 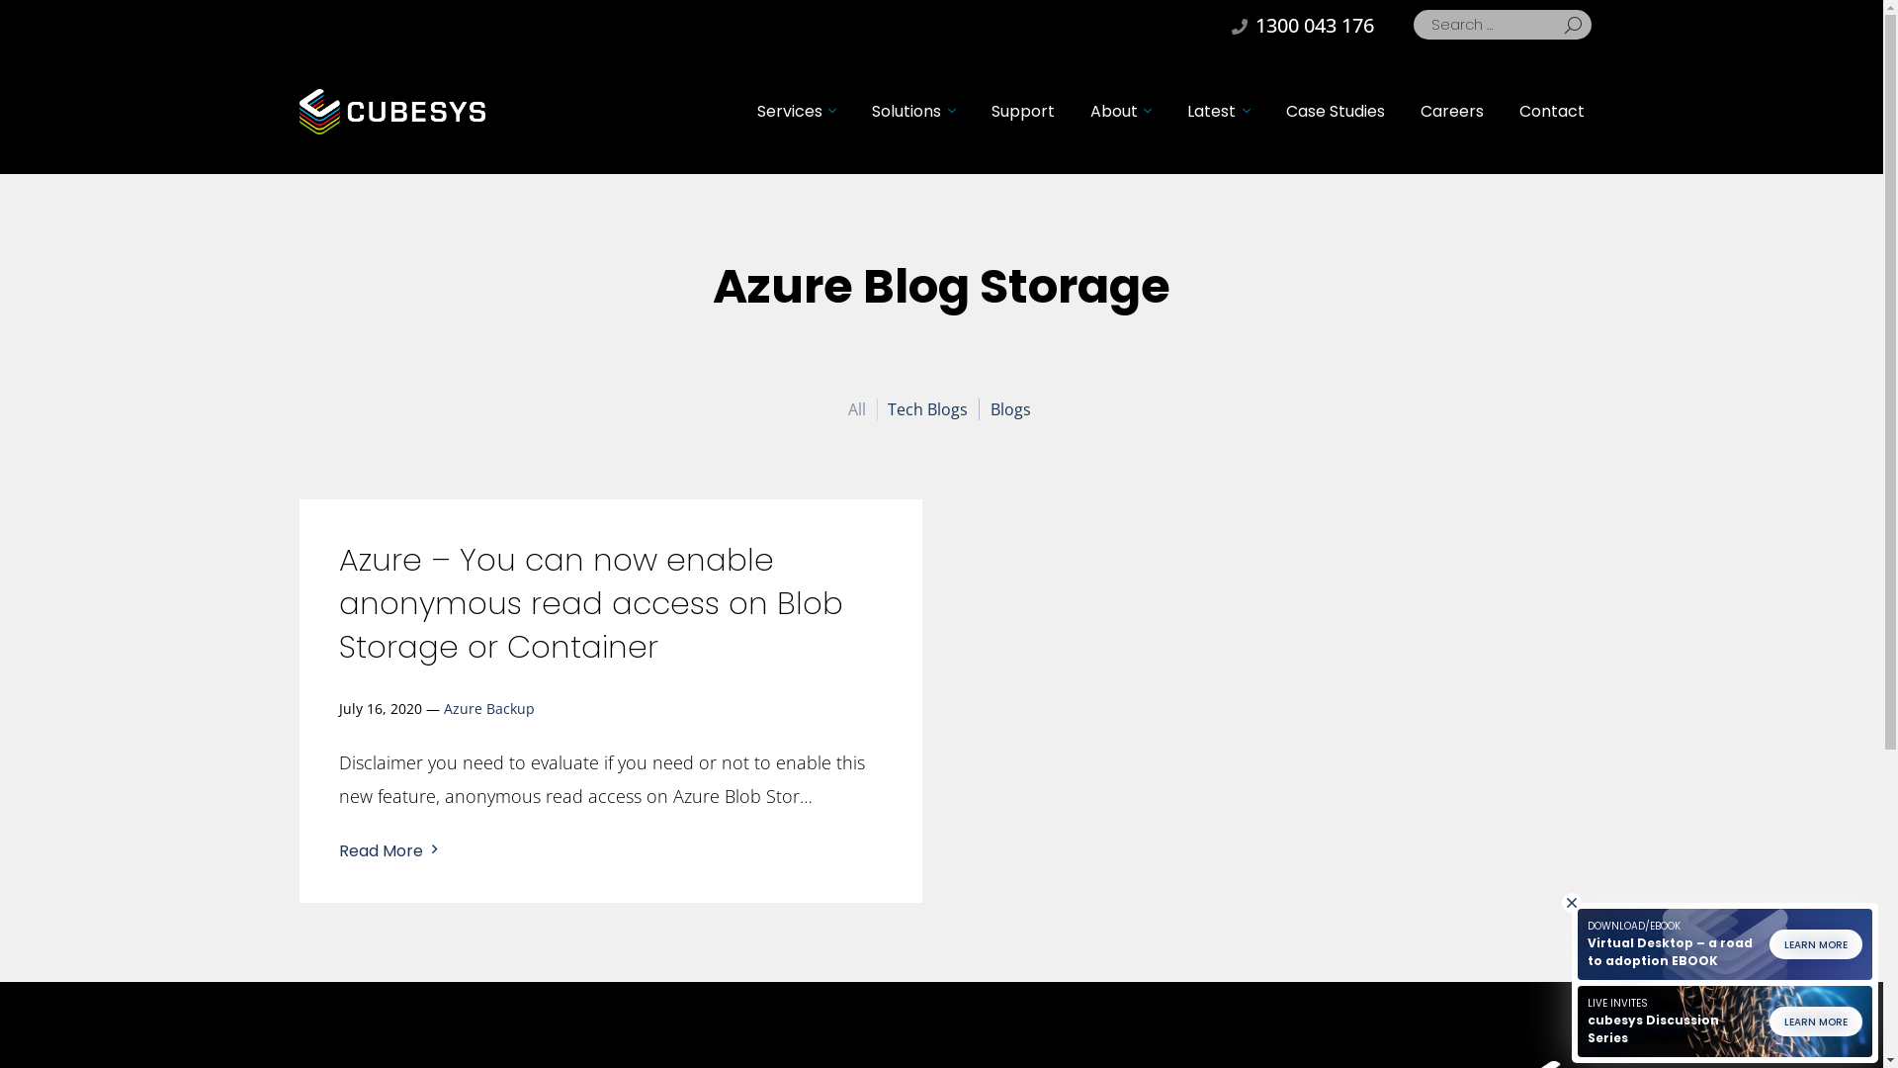 I want to click on About, so click(x=1121, y=112).